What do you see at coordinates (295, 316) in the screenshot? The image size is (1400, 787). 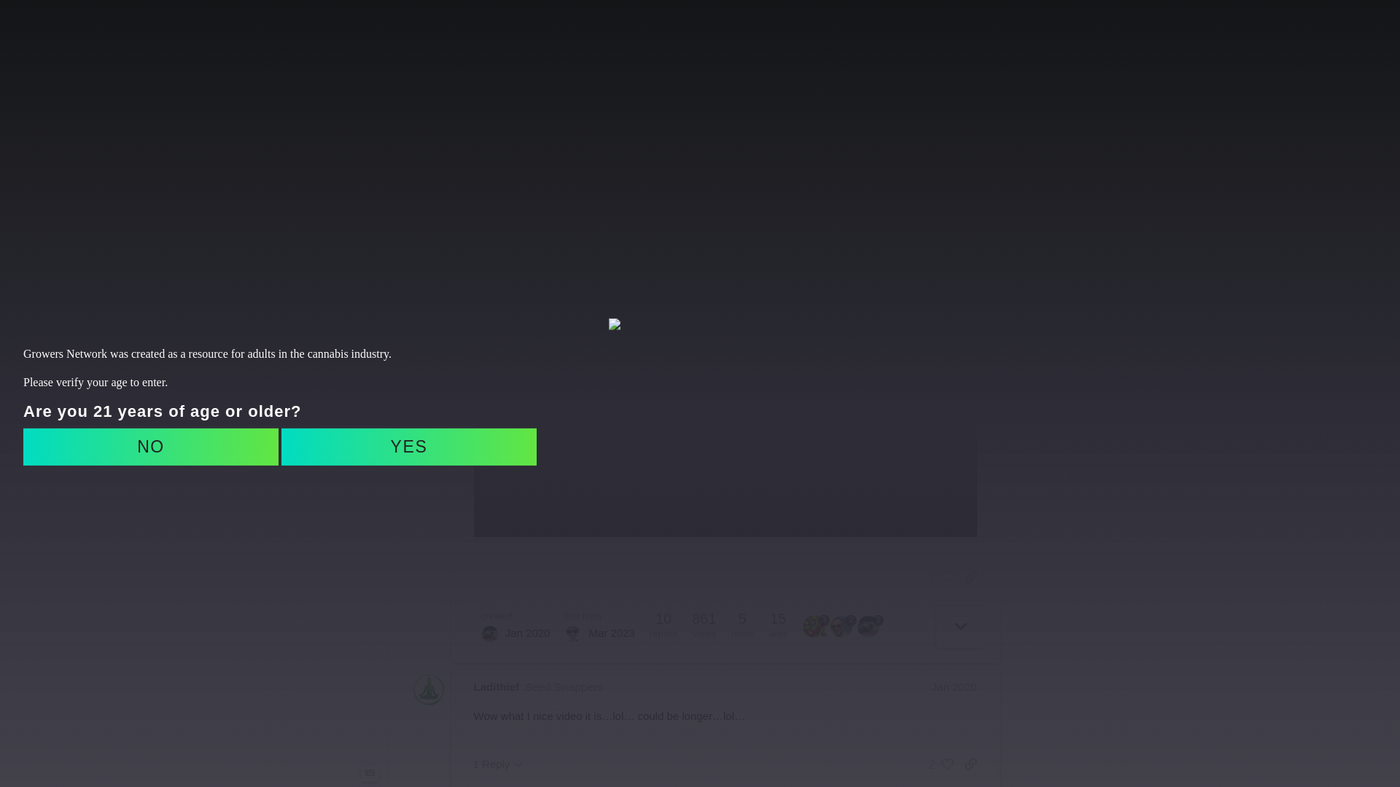 I see `Tags` at bounding box center [295, 316].